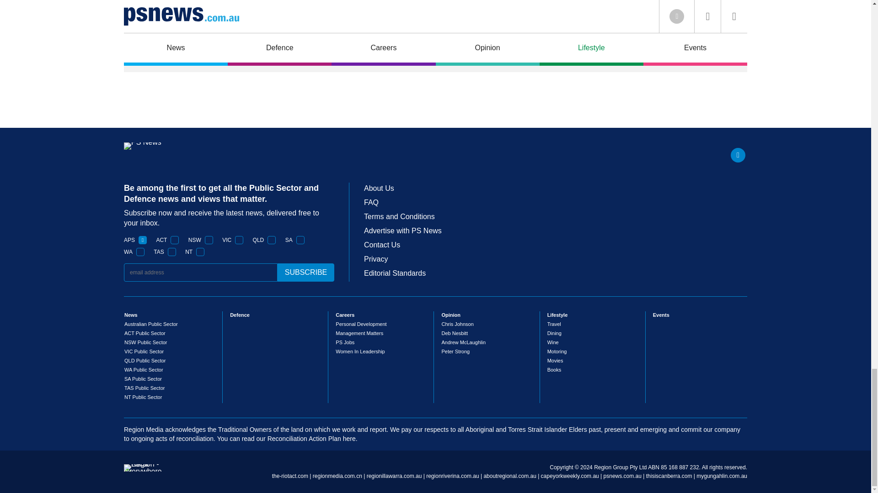 This screenshot has height=493, width=878. Describe the element at coordinates (200, 252) in the screenshot. I see `1` at that location.